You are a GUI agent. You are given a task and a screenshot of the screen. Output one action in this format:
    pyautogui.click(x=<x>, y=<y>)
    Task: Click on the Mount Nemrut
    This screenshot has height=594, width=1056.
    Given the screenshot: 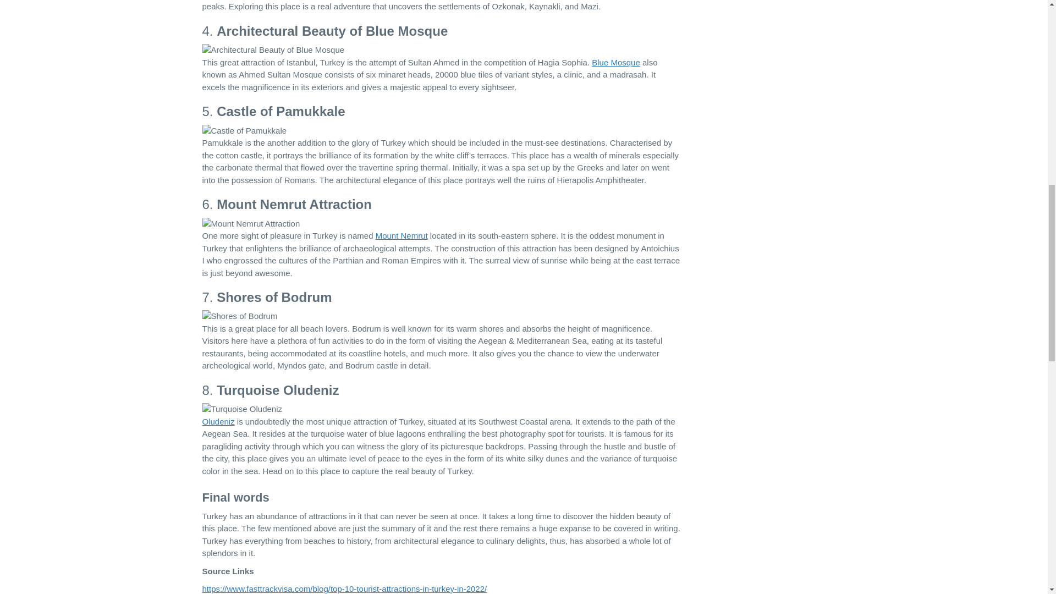 What is the action you would take?
    pyautogui.click(x=402, y=235)
    